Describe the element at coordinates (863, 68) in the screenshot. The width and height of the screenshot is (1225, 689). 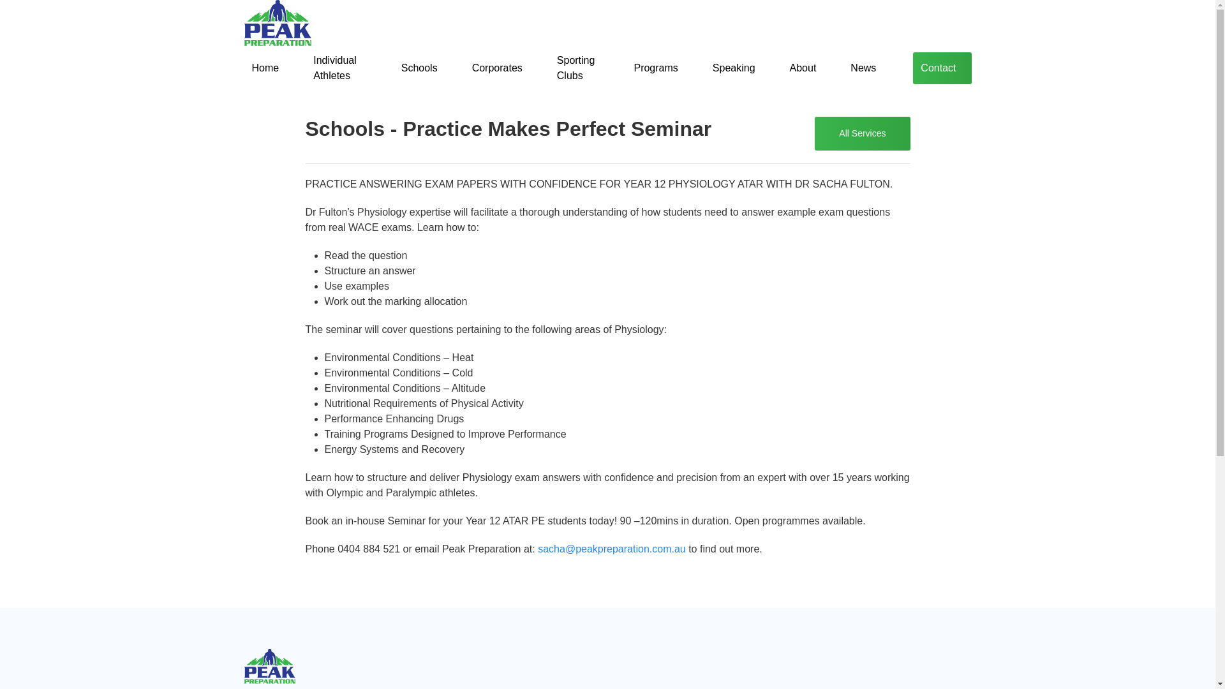
I see `News` at that location.